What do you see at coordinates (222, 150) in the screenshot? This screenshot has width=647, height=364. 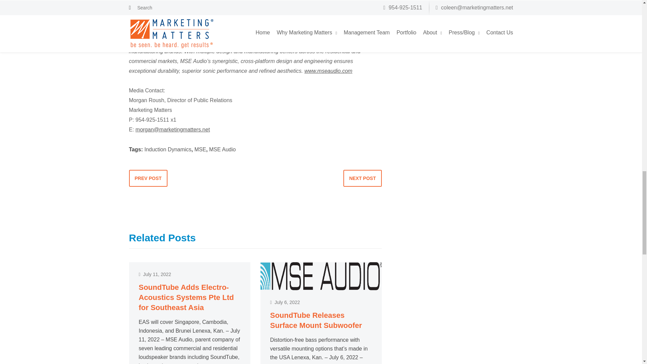 I see `MSE Audio` at bounding box center [222, 150].